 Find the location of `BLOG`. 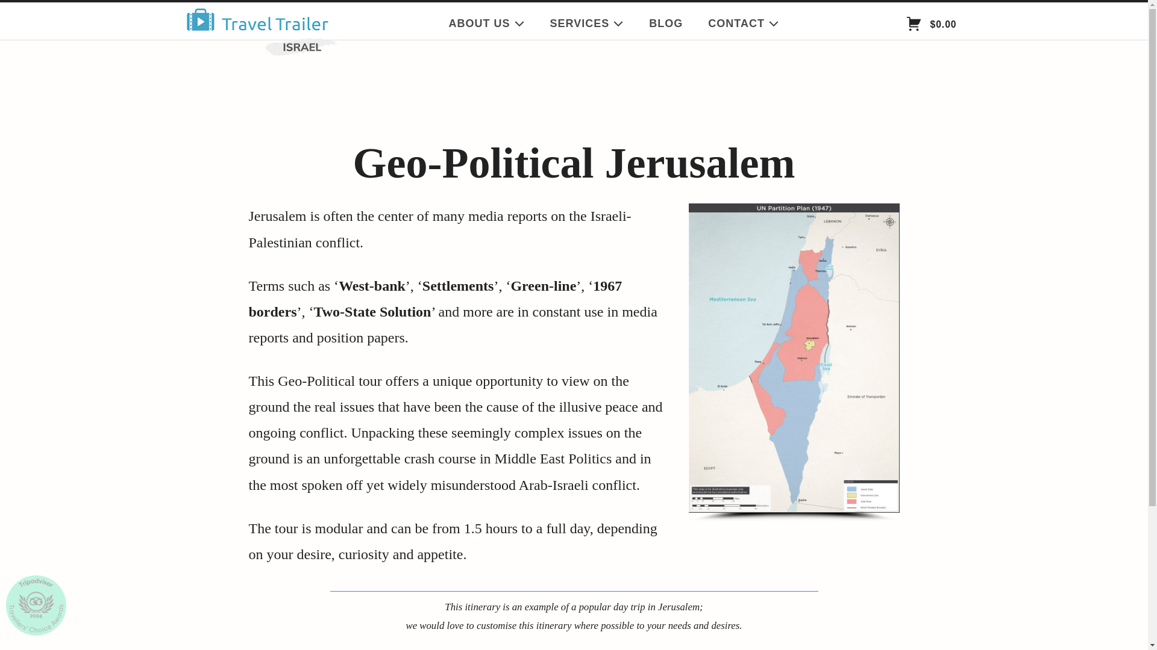

BLOG is located at coordinates (665, 24).